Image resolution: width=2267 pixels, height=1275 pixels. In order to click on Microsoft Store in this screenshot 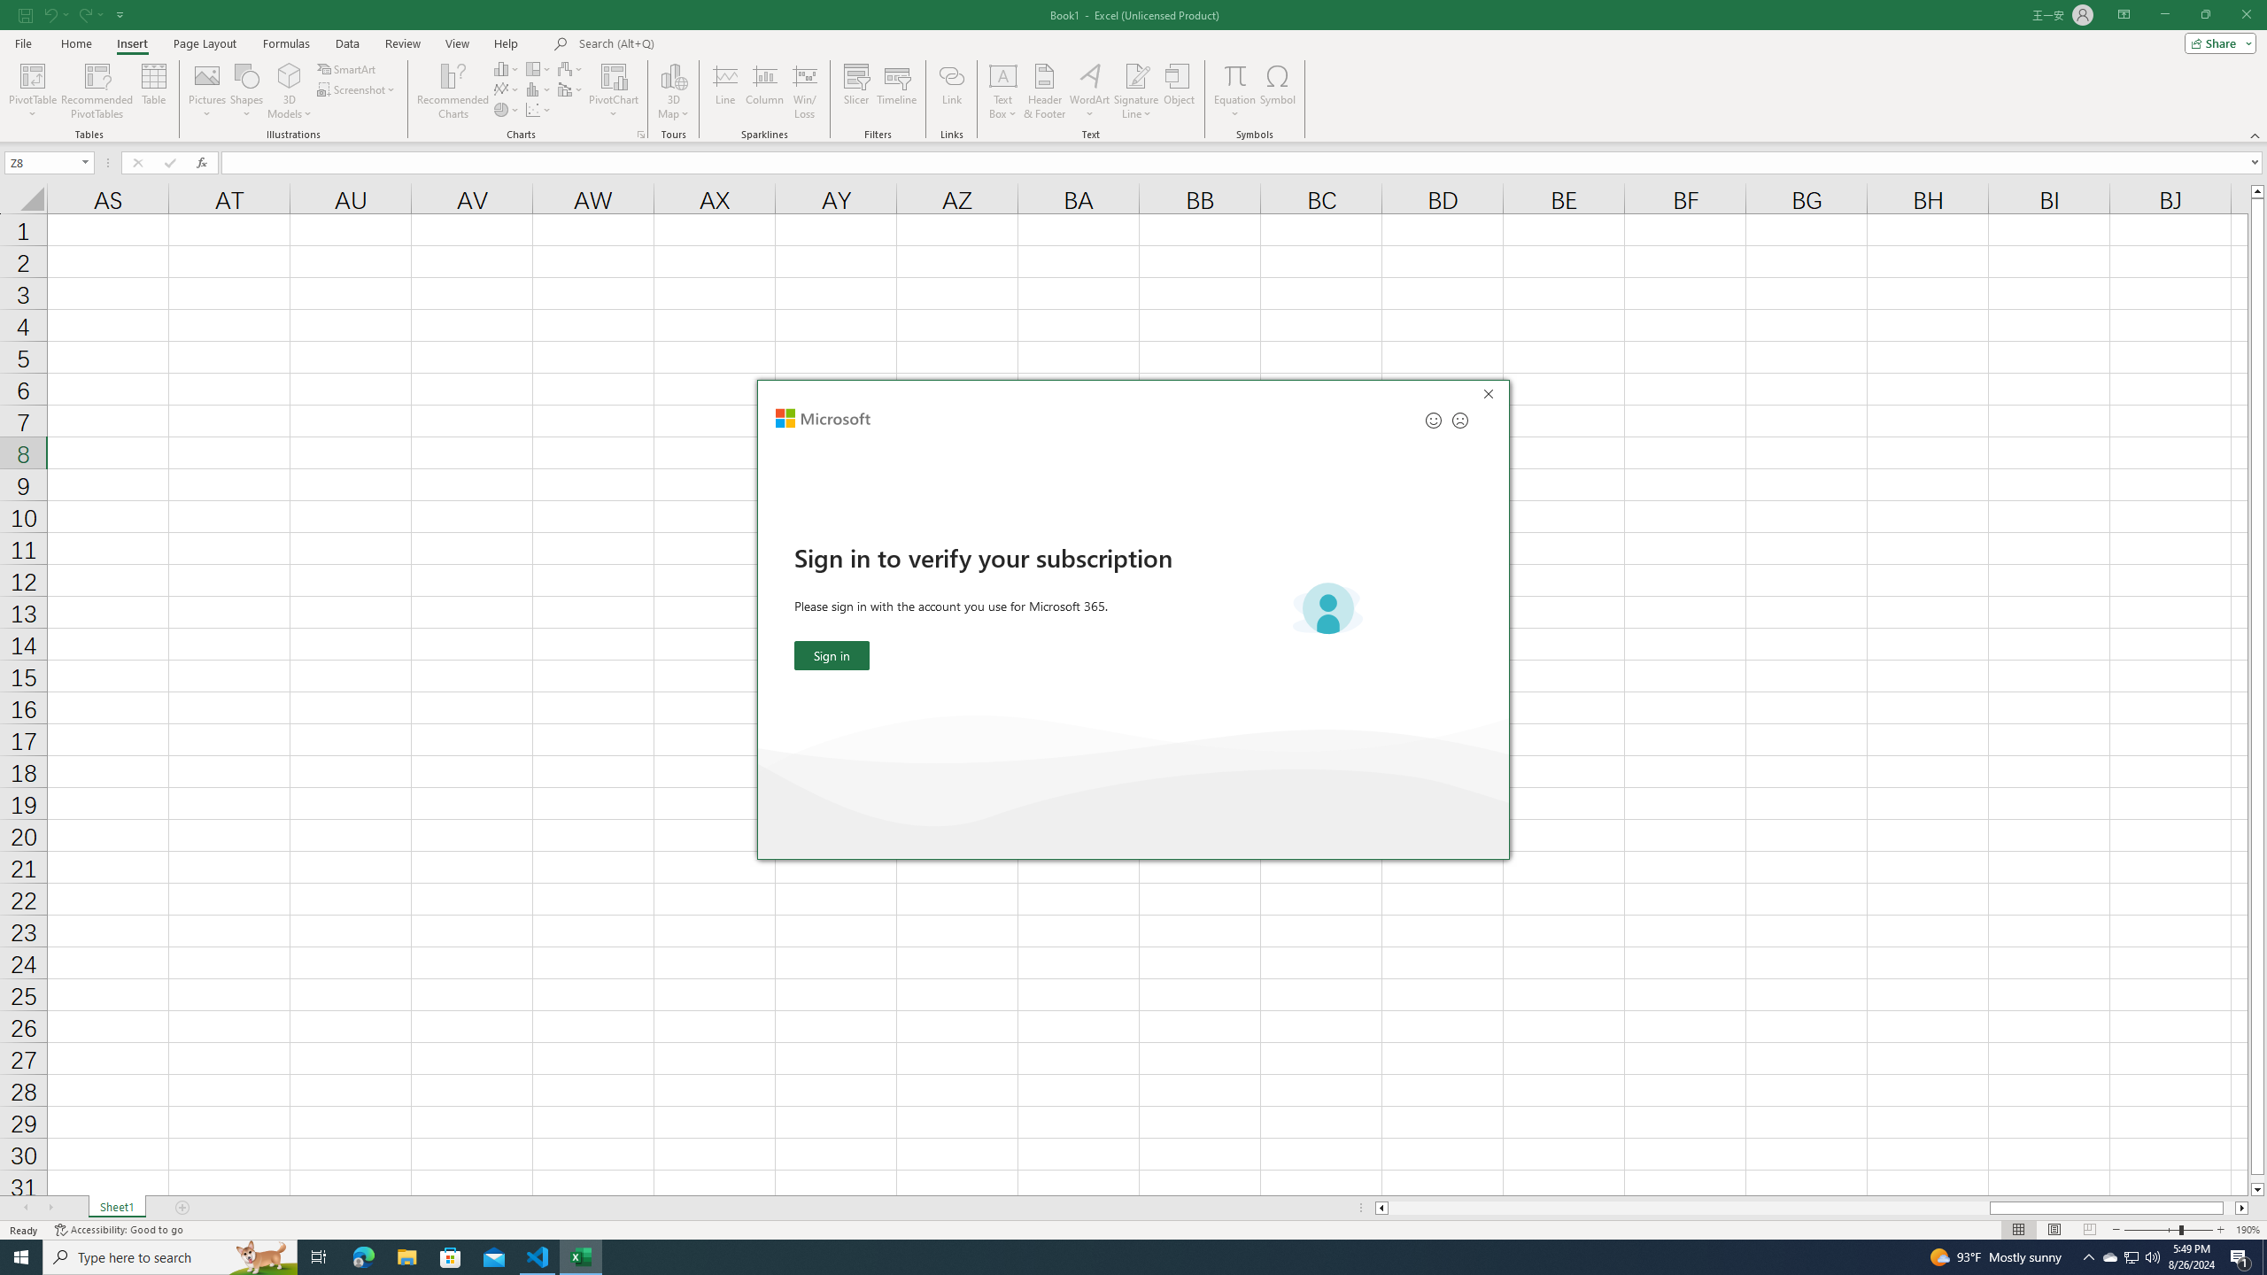, I will do `click(451, 1257)`.